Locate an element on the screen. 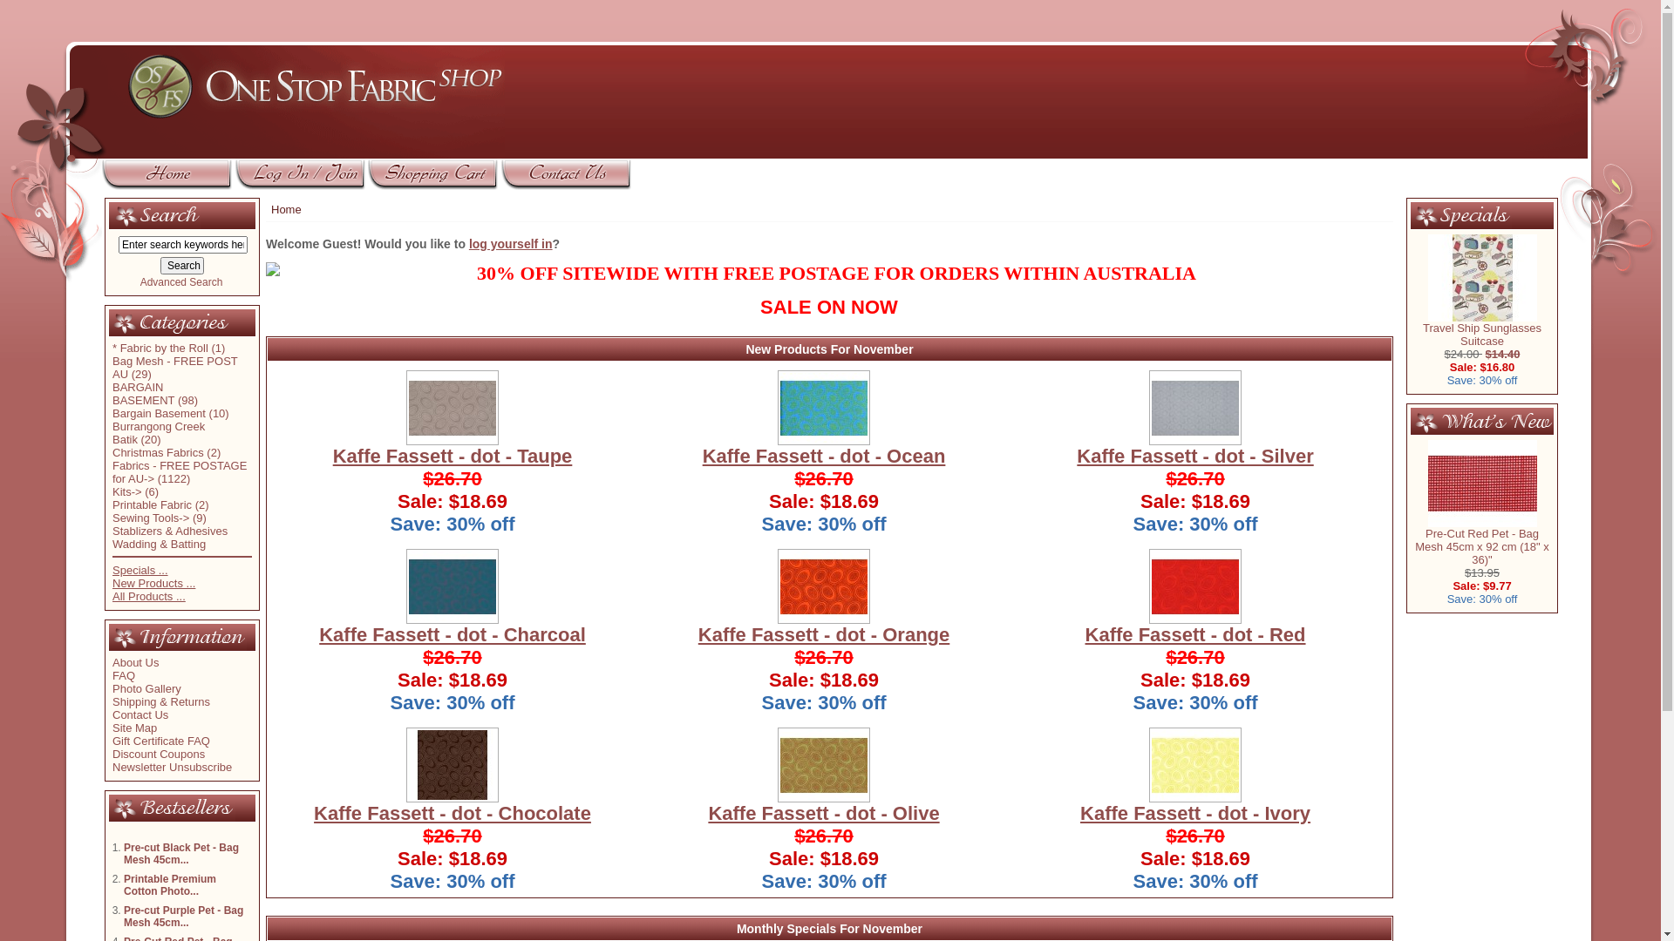  * Fabric by the Roll is located at coordinates (160, 349).